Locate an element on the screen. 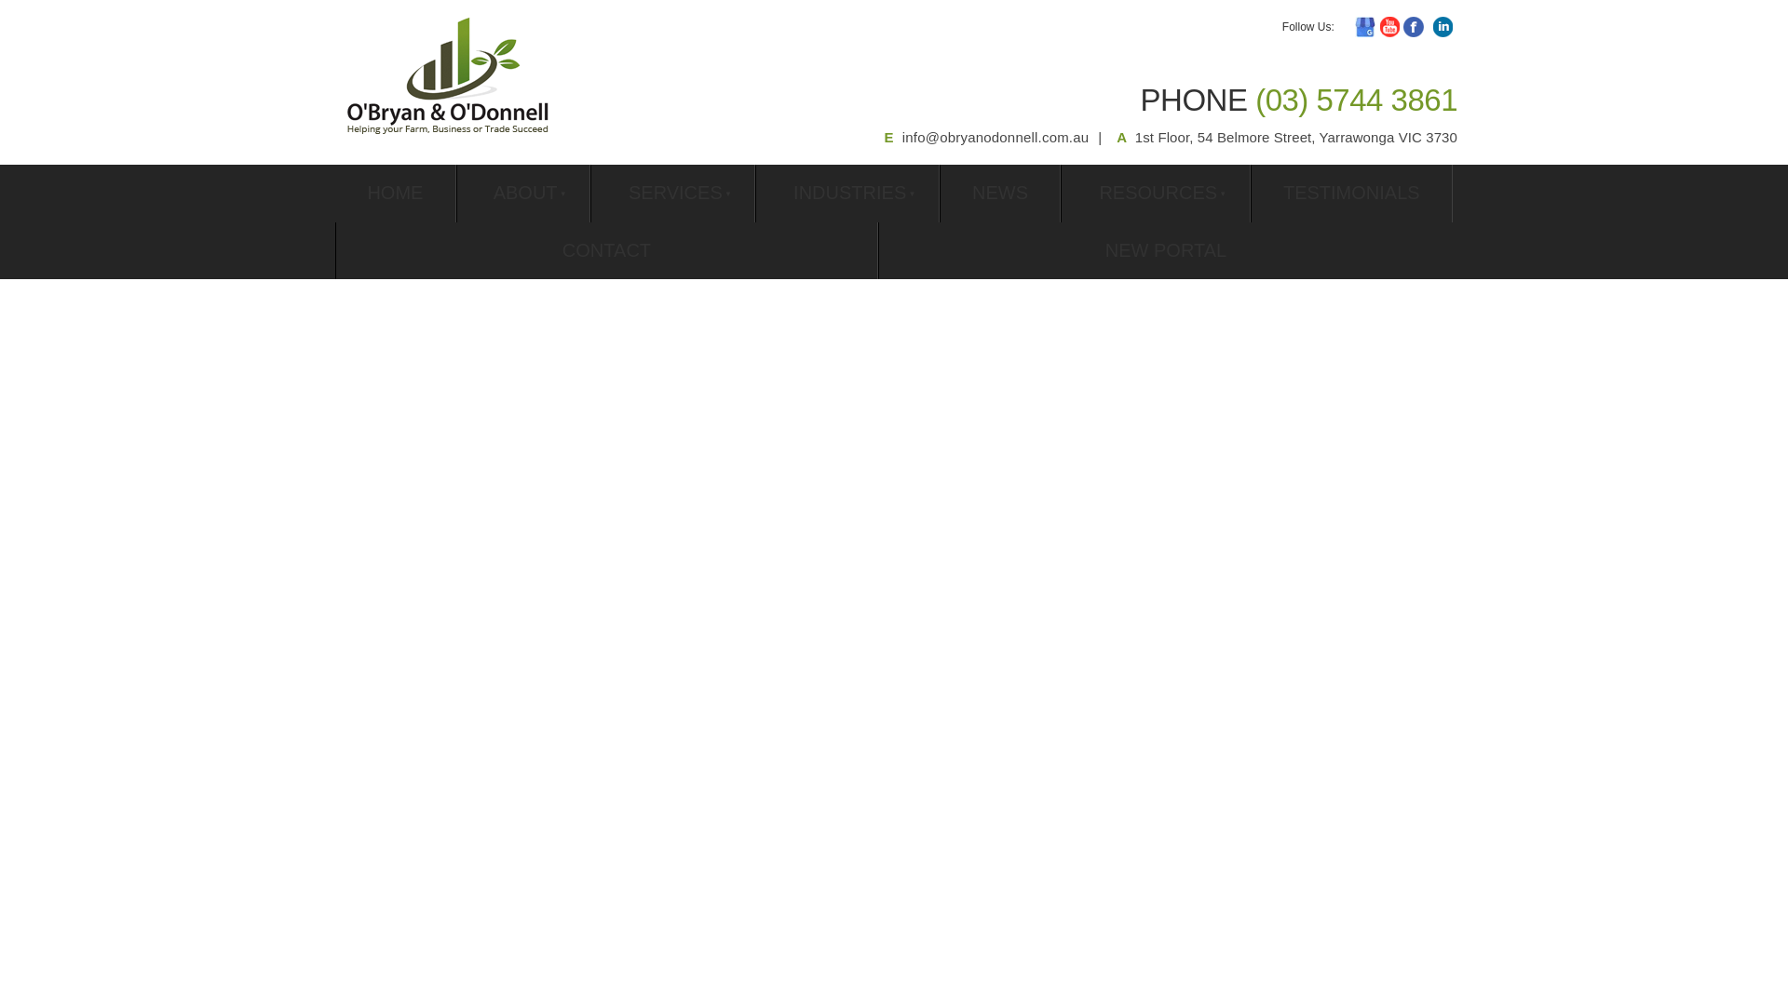 This screenshot has height=1005, width=1788. SERVICES is located at coordinates (672, 194).